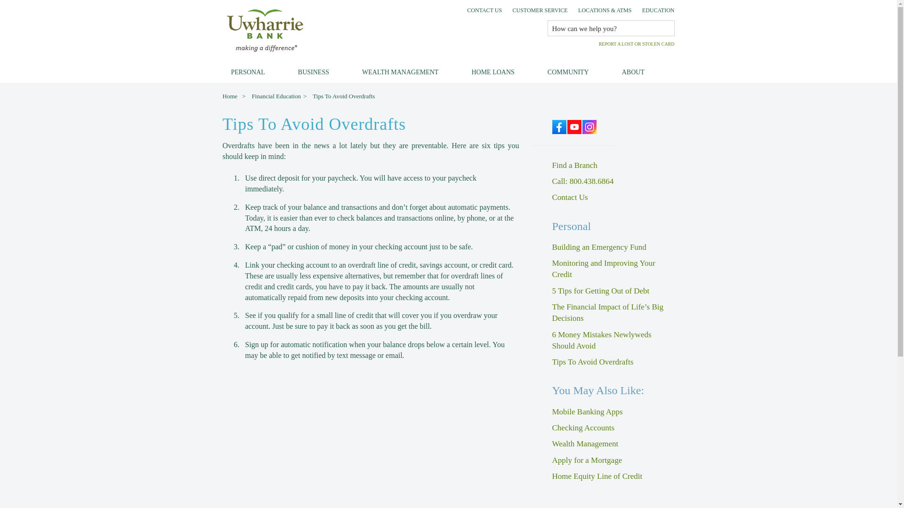 Image resolution: width=904 pixels, height=508 pixels. Describe the element at coordinates (608, 28) in the screenshot. I see `Search for:` at that location.